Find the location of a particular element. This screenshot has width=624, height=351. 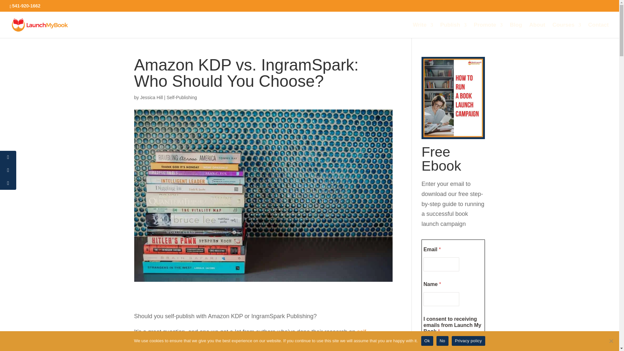

Publish is located at coordinates (453, 30).